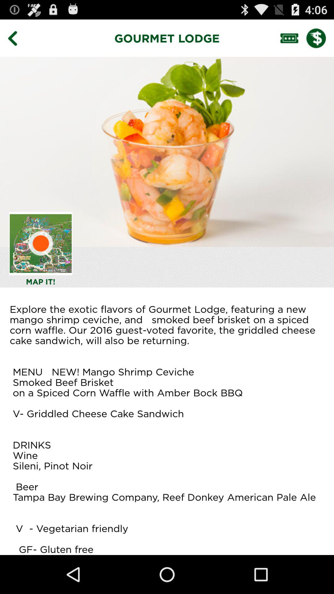 The height and width of the screenshot is (594, 334). What do you see at coordinates (17, 38) in the screenshot?
I see `go to previous page` at bounding box center [17, 38].